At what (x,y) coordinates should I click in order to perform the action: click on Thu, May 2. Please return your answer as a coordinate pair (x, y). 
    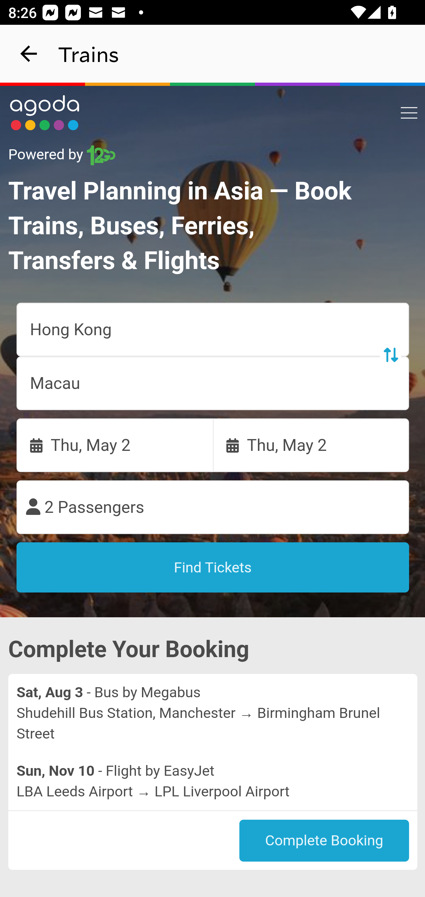
    Looking at the image, I should click on (311, 445).